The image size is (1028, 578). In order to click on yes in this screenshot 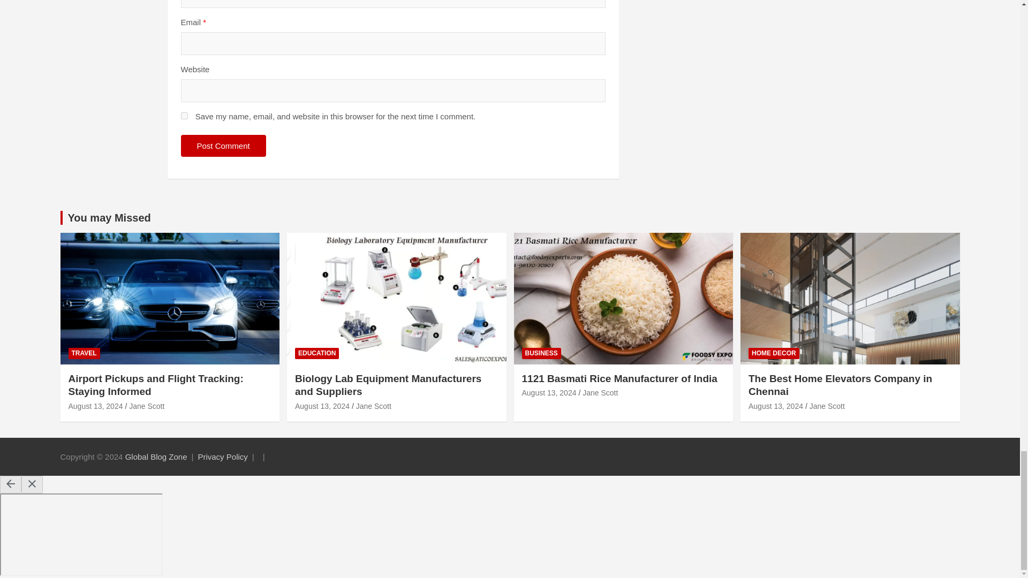, I will do `click(184, 116)`.